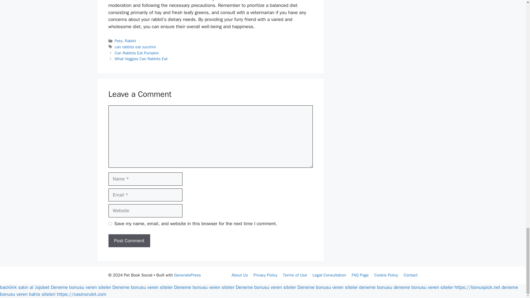 Image resolution: width=530 pixels, height=298 pixels. I want to click on yes, so click(110, 223).